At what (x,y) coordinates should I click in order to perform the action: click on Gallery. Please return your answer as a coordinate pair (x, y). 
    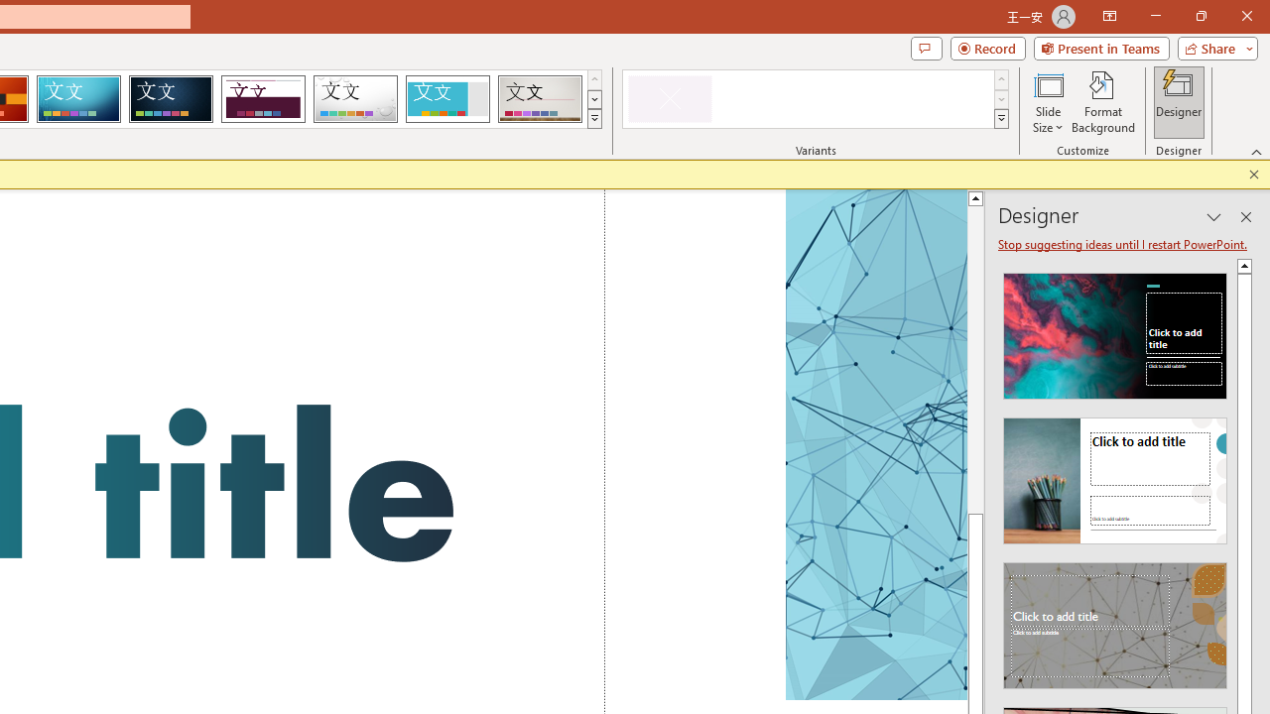
    Looking at the image, I should click on (540, 99).